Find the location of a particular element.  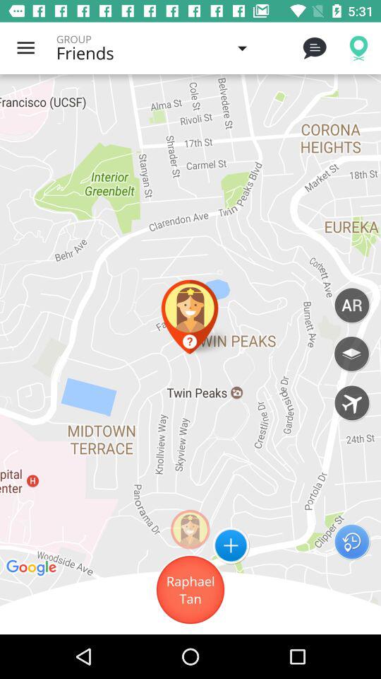

button to see who is traveling is located at coordinates (351, 402).